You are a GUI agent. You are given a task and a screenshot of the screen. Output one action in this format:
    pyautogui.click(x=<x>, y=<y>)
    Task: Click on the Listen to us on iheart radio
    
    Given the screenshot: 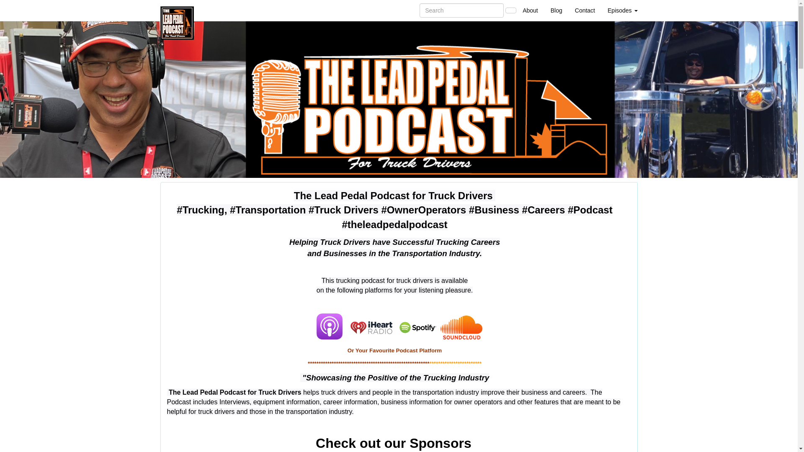 What is the action you would take?
    pyautogui.click(x=371, y=327)
    